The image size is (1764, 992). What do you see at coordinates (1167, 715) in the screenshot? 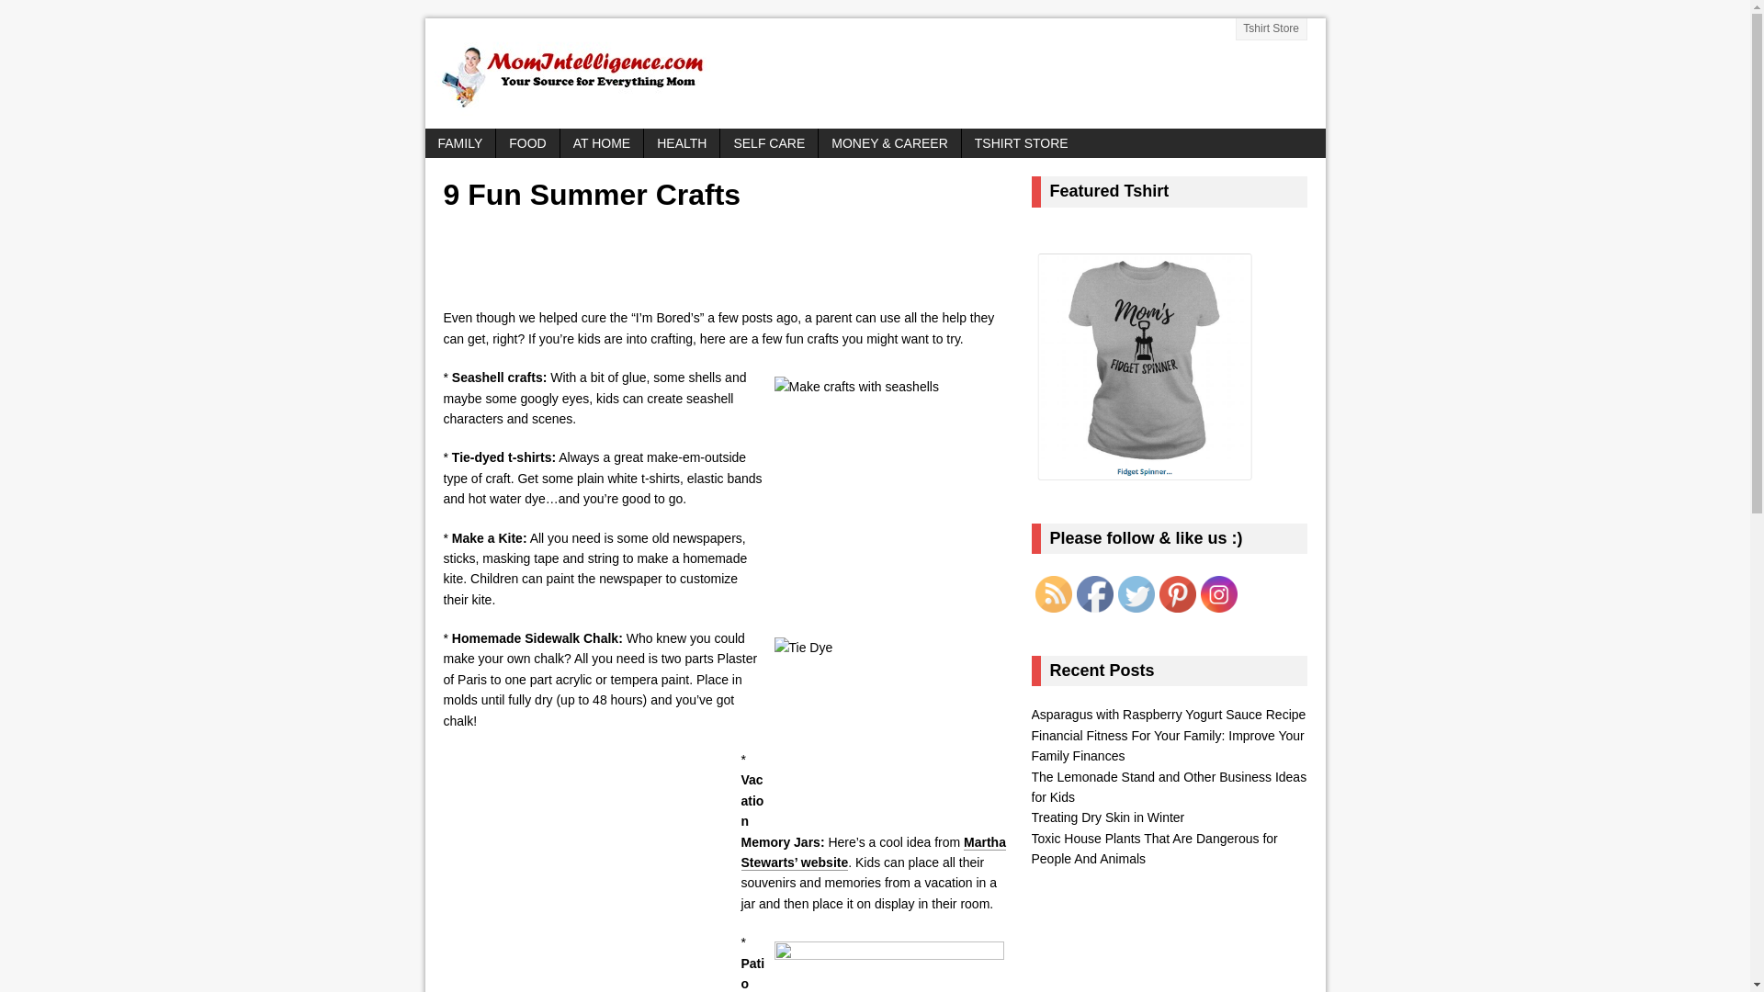
I see `Asparagus with Raspberry Yogurt Sauce Recipe` at bounding box center [1167, 715].